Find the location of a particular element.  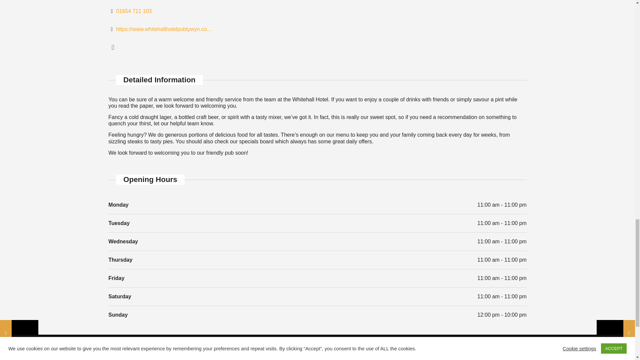

Facebook is located at coordinates (113, 47).